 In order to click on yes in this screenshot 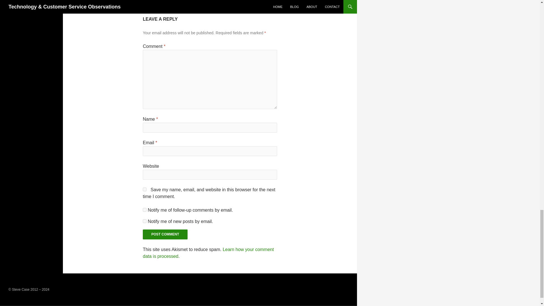, I will do `click(144, 221)`.